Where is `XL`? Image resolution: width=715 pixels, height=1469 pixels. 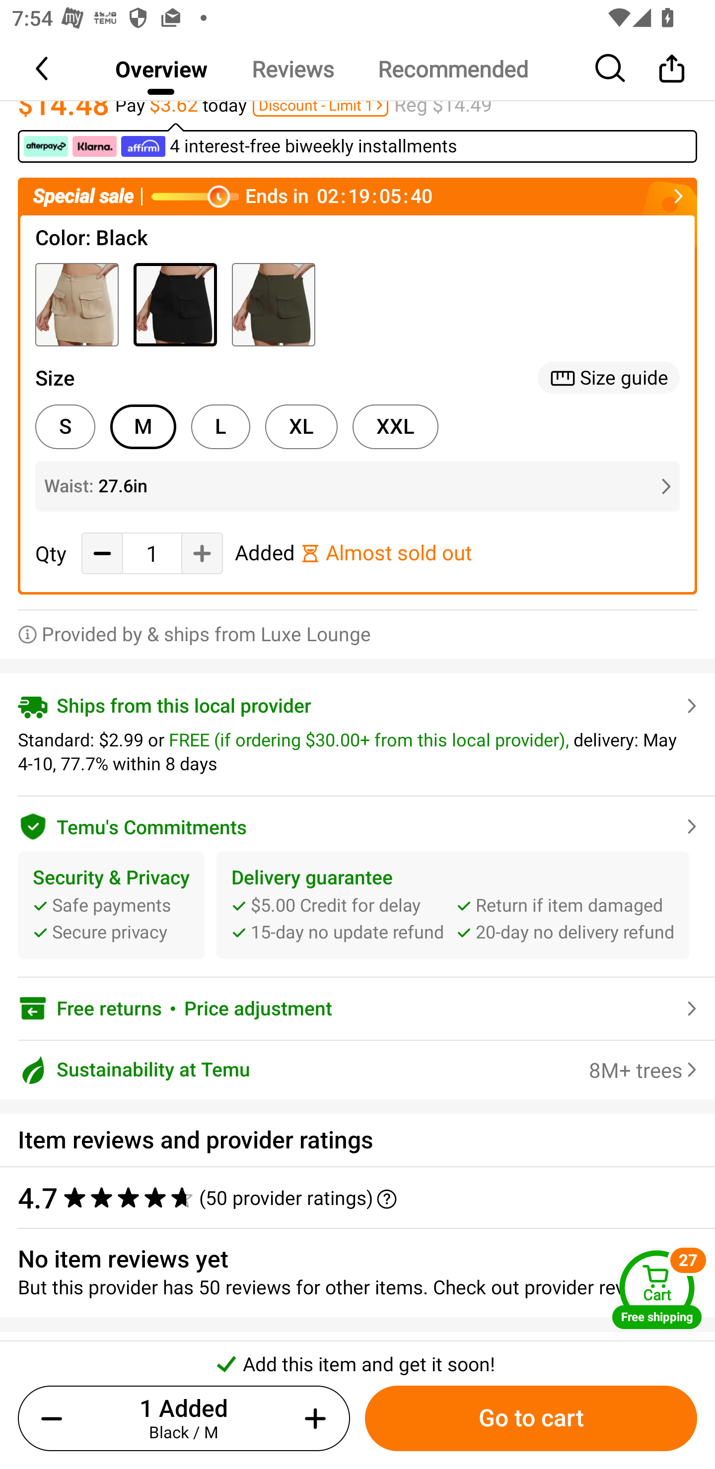
XL is located at coordinates (301, 427).